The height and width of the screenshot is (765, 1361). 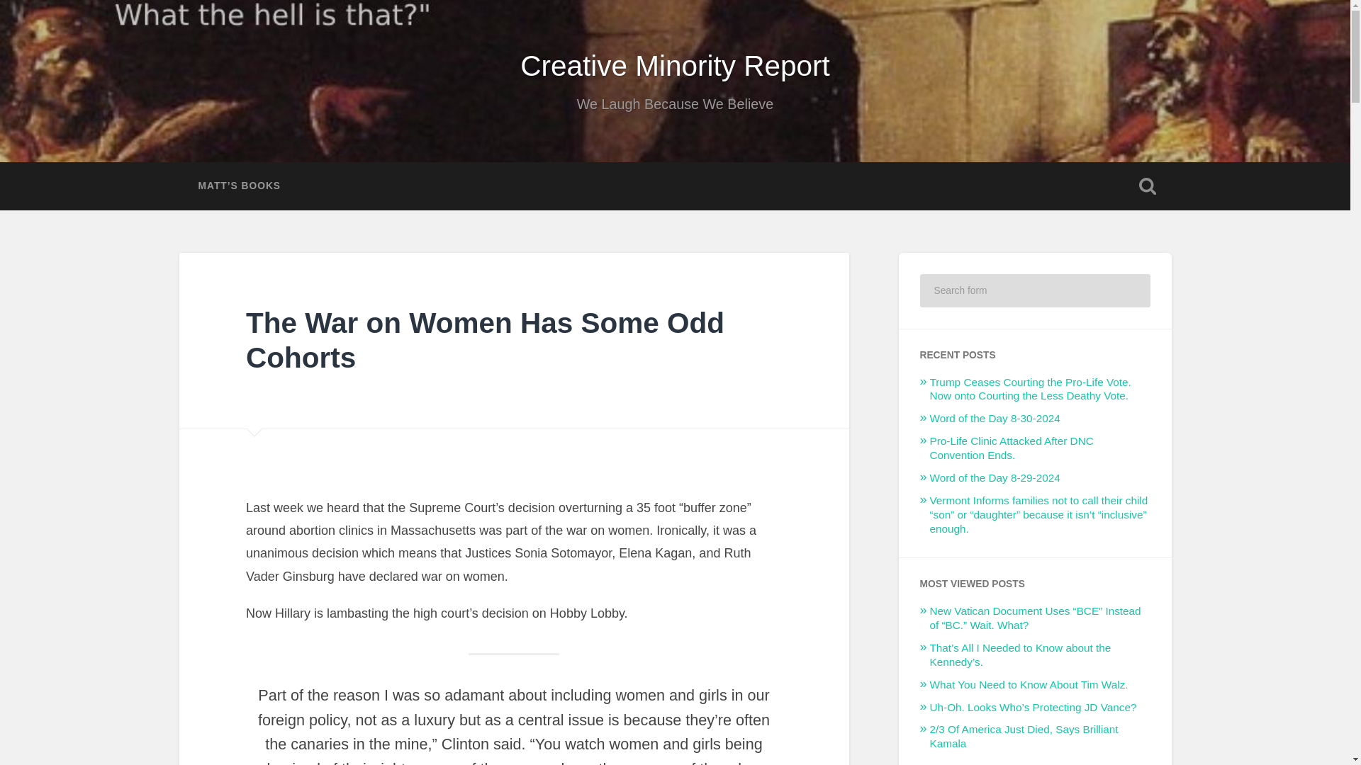 What do you see at coordinates (1012, 448) in the screenshot?
I see `Pro-Life Clinic Attacked After DNC Convention Ends.` at bounding box center [1012, 448].